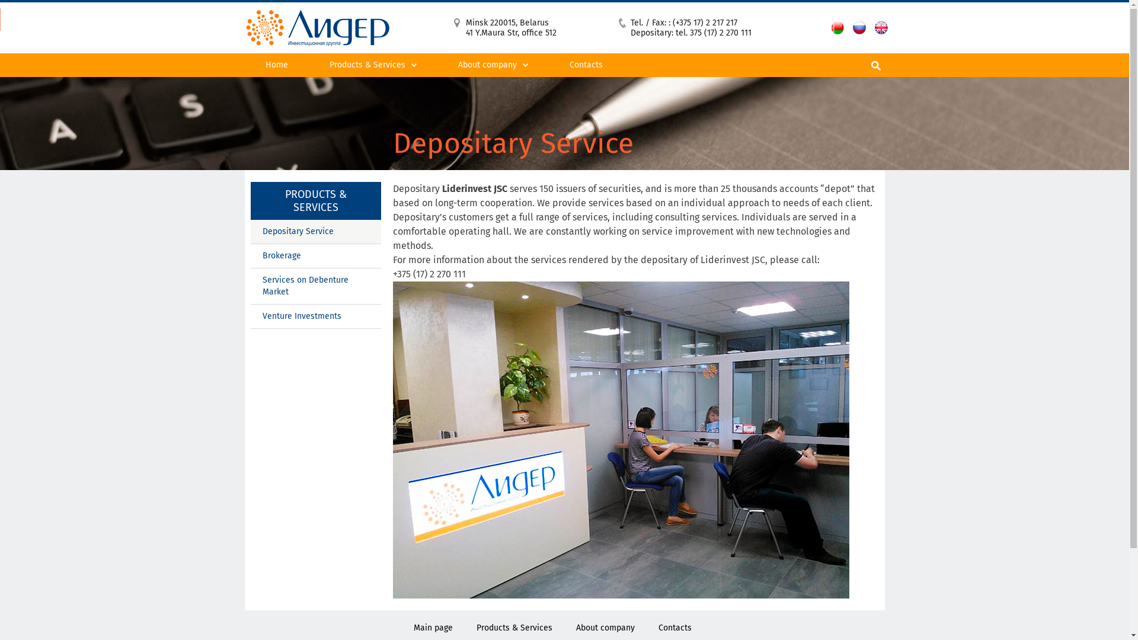 The height and width of the screenshot is (640, 1138). Describe the element at coordinates (606, 628) in the screenshot. I see `About company` at that location.